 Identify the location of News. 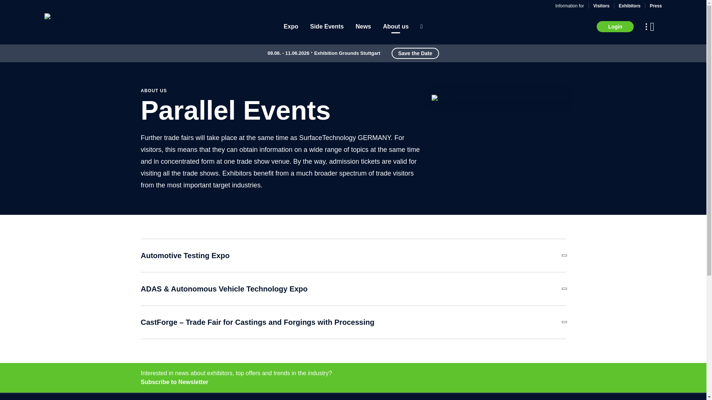
(363, 27).